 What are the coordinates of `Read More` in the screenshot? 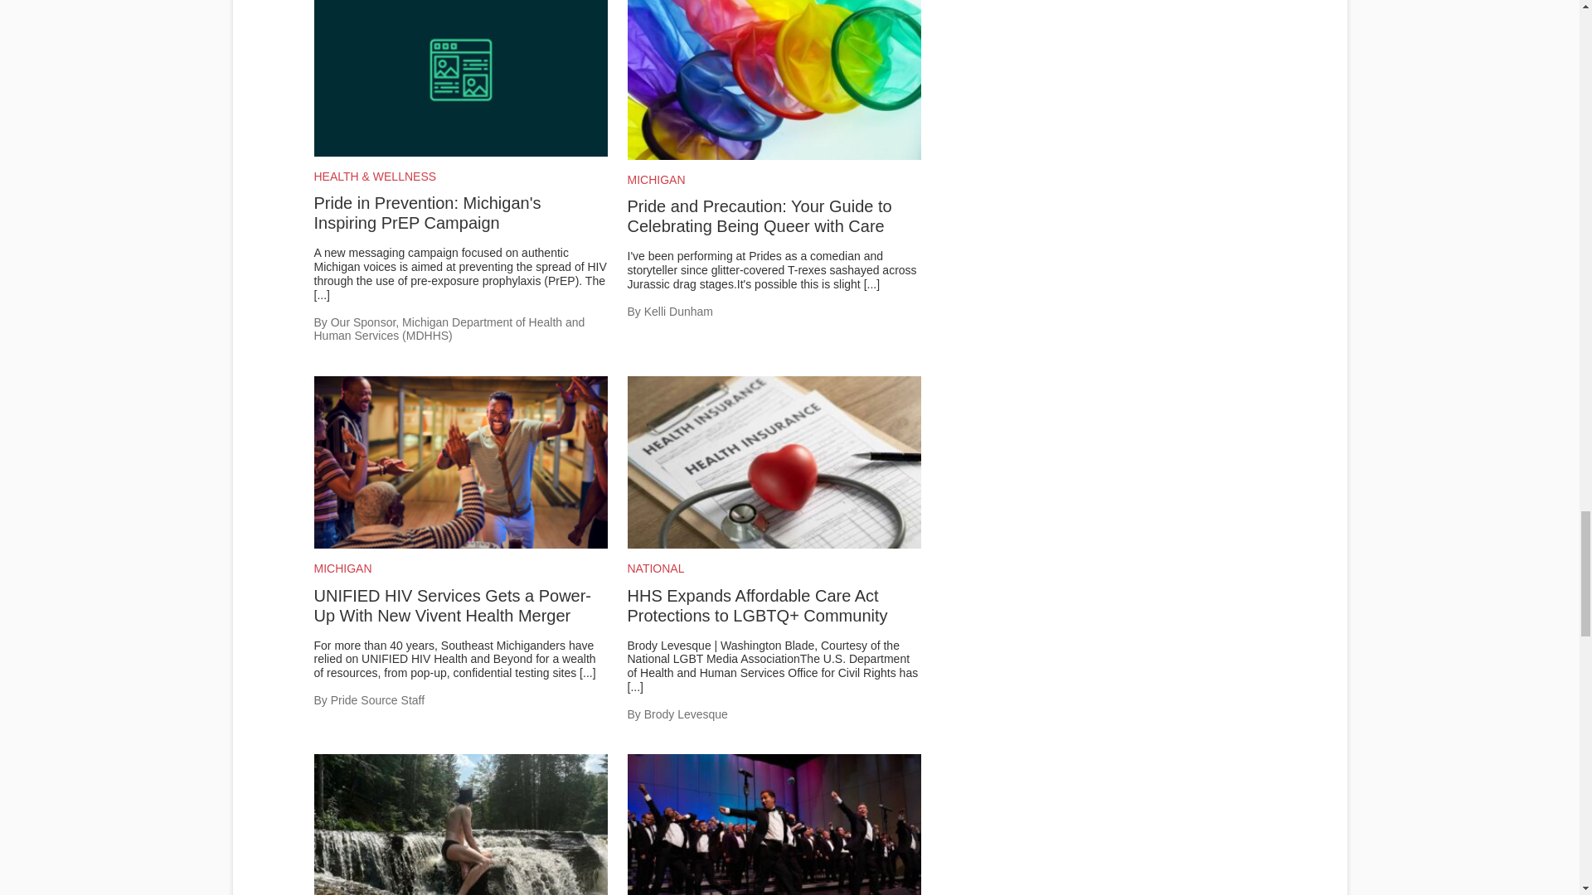 It's located at (322, 294).